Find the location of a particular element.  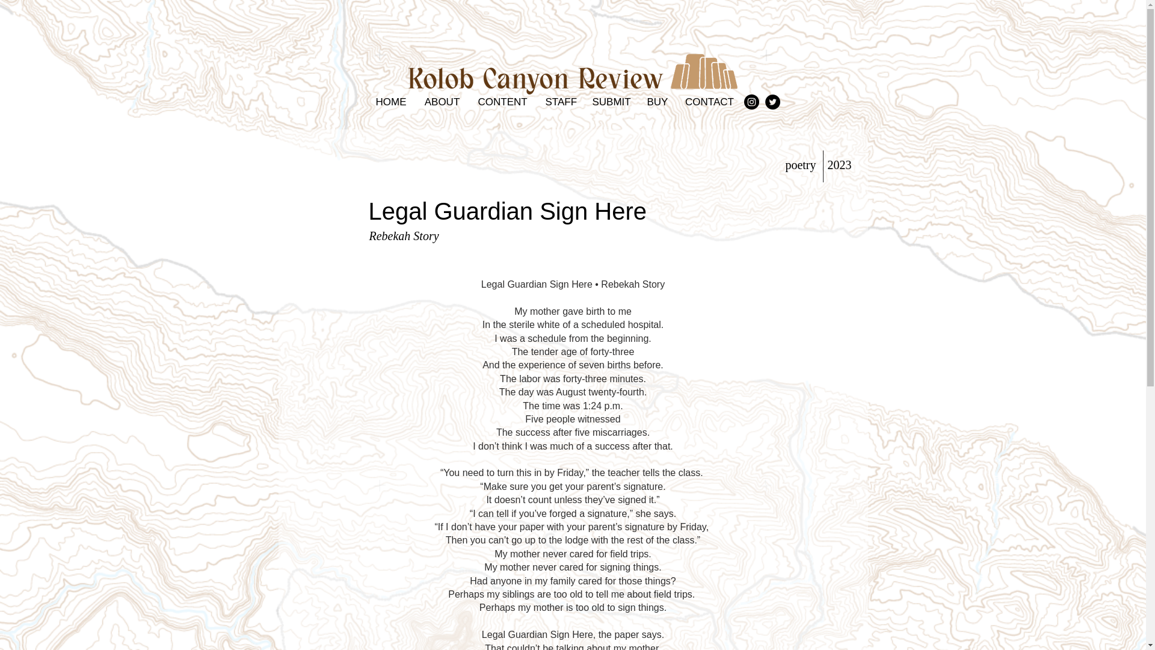

HOME is located at coordinates (391, 102).